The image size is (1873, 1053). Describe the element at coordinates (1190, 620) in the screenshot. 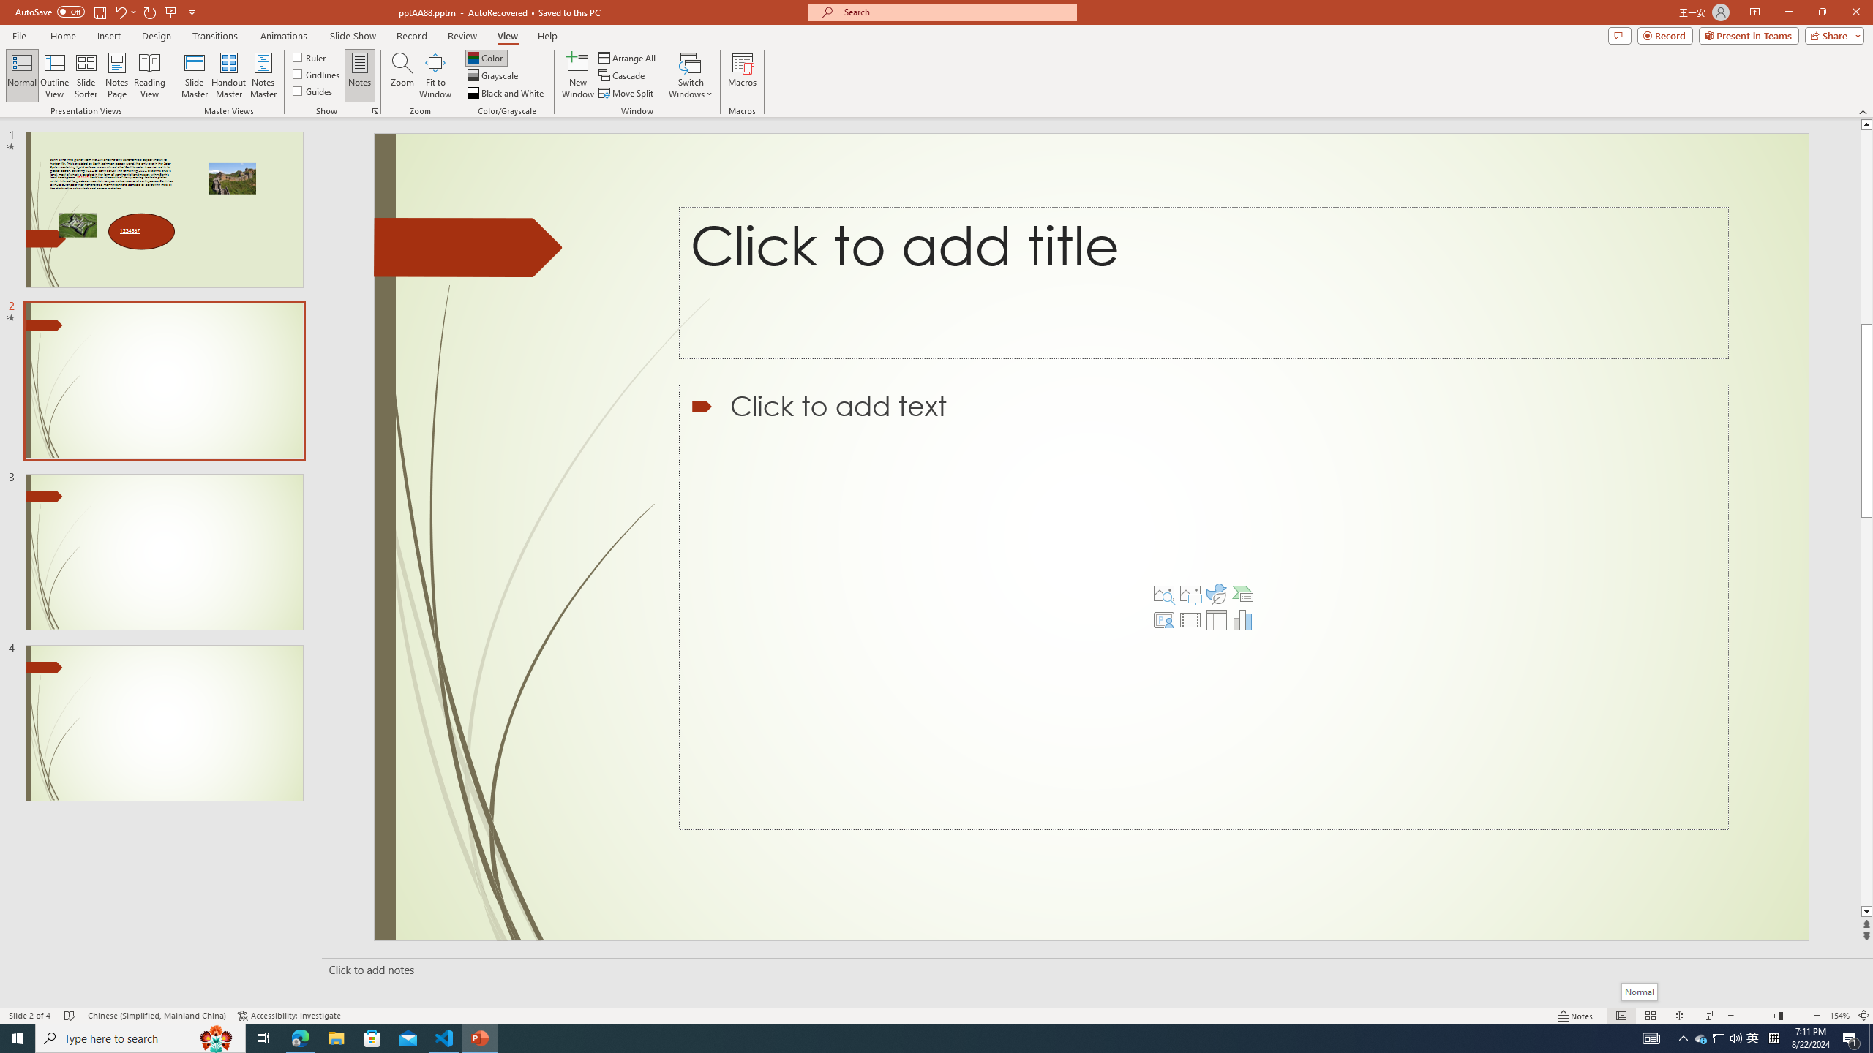

I see `Insert Video` at that location.